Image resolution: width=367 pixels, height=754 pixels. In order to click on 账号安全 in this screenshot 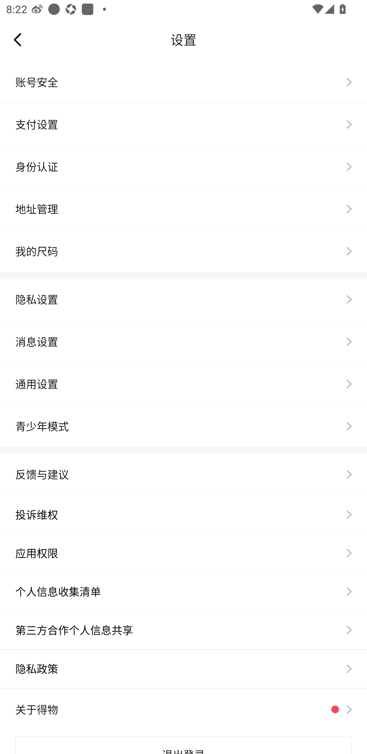, I will do `click(183, 82)`.